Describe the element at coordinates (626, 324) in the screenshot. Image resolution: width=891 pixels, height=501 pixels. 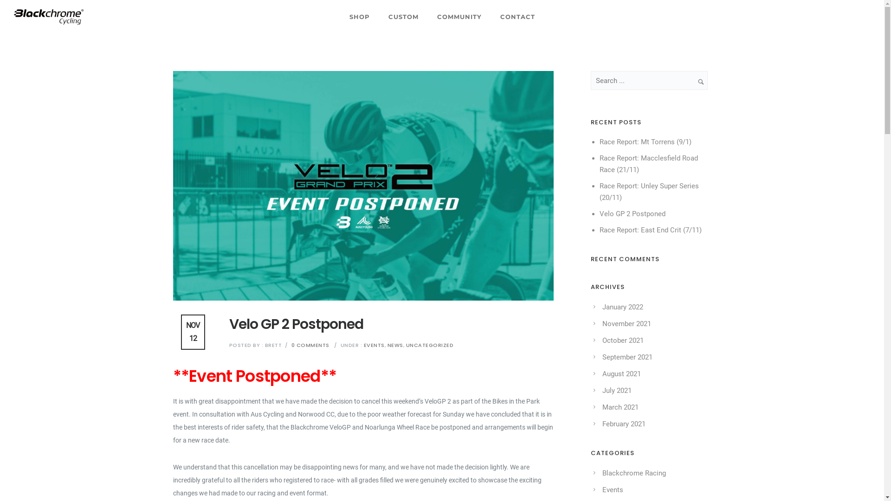
I see `November 2021` at that location.